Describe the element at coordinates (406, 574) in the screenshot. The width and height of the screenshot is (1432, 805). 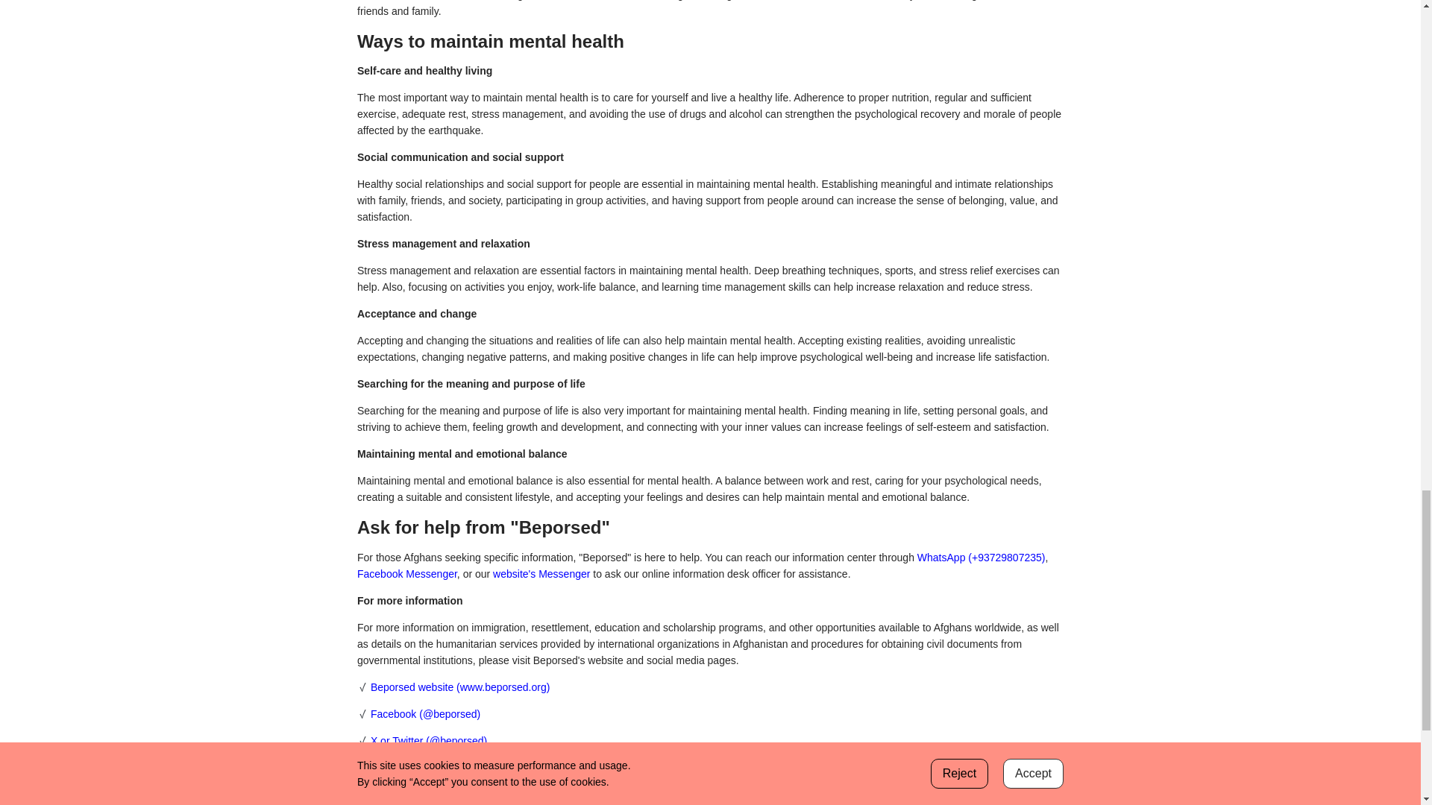
I see `Facebook Messenger` at that location.